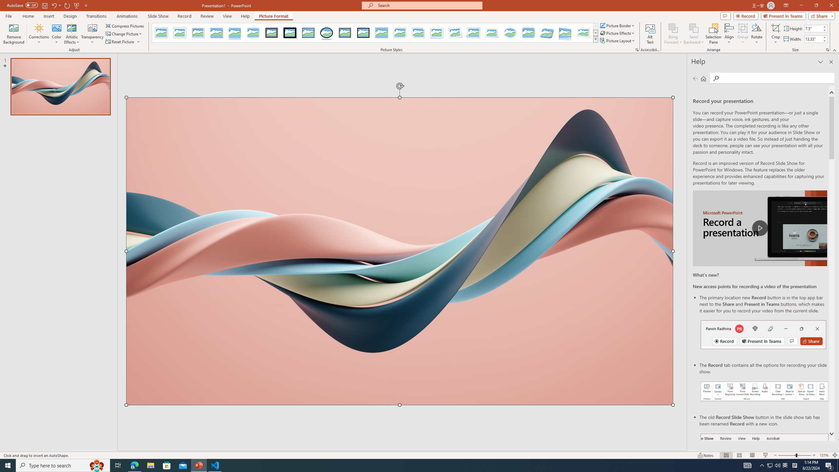  What do you see at coordinates (703, 78) in the screenshot?
I see `Home` at bounding box center [703, 78].